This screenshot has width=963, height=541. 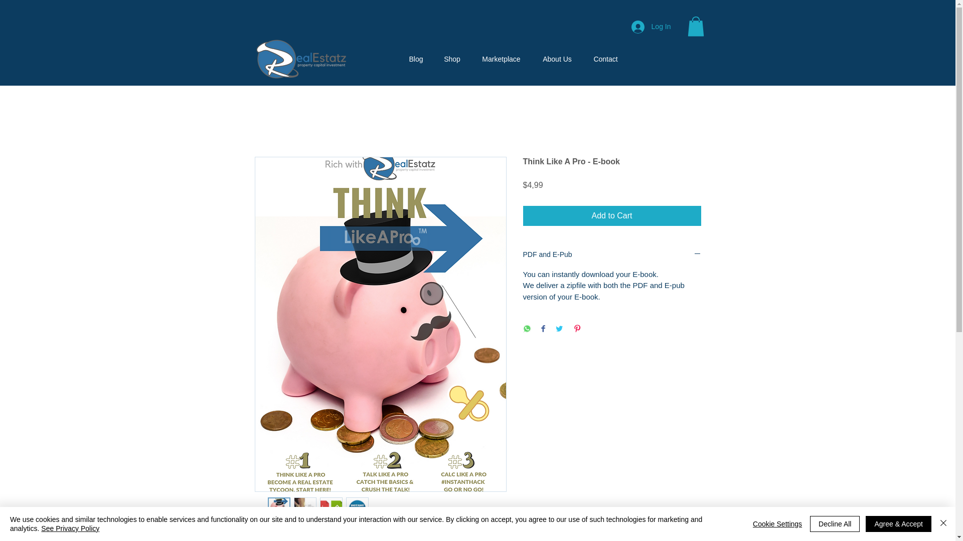 What do you see at coordinates (501, 59) in the screenshot?
I see `Marketplace` at bounding box center [501, 59].